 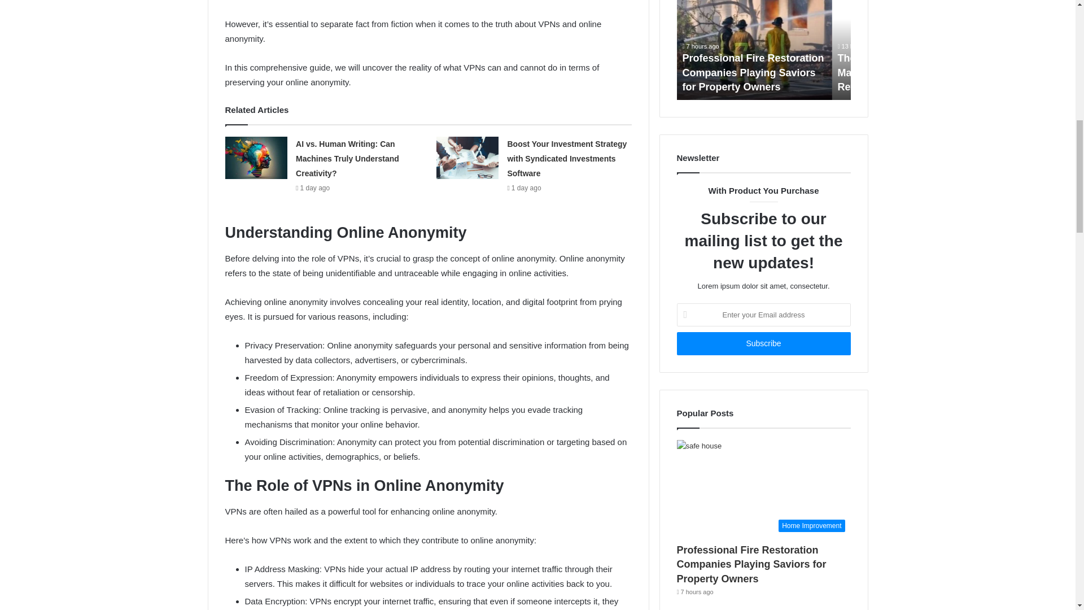 What do you see at coordinates (763, 343) in the screenshot?
I see `Subscribe` at bounding box center [763, 343].